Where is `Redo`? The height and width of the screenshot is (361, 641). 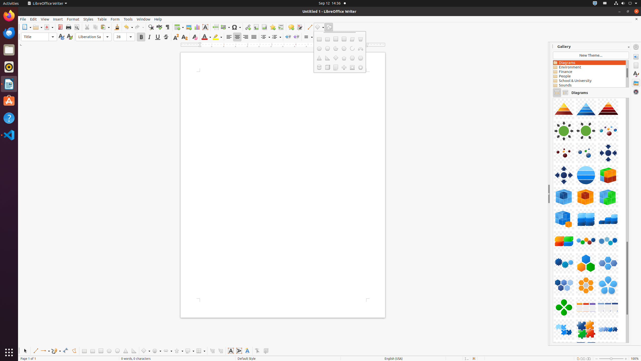
Redo is located at coordinates (139, 27).